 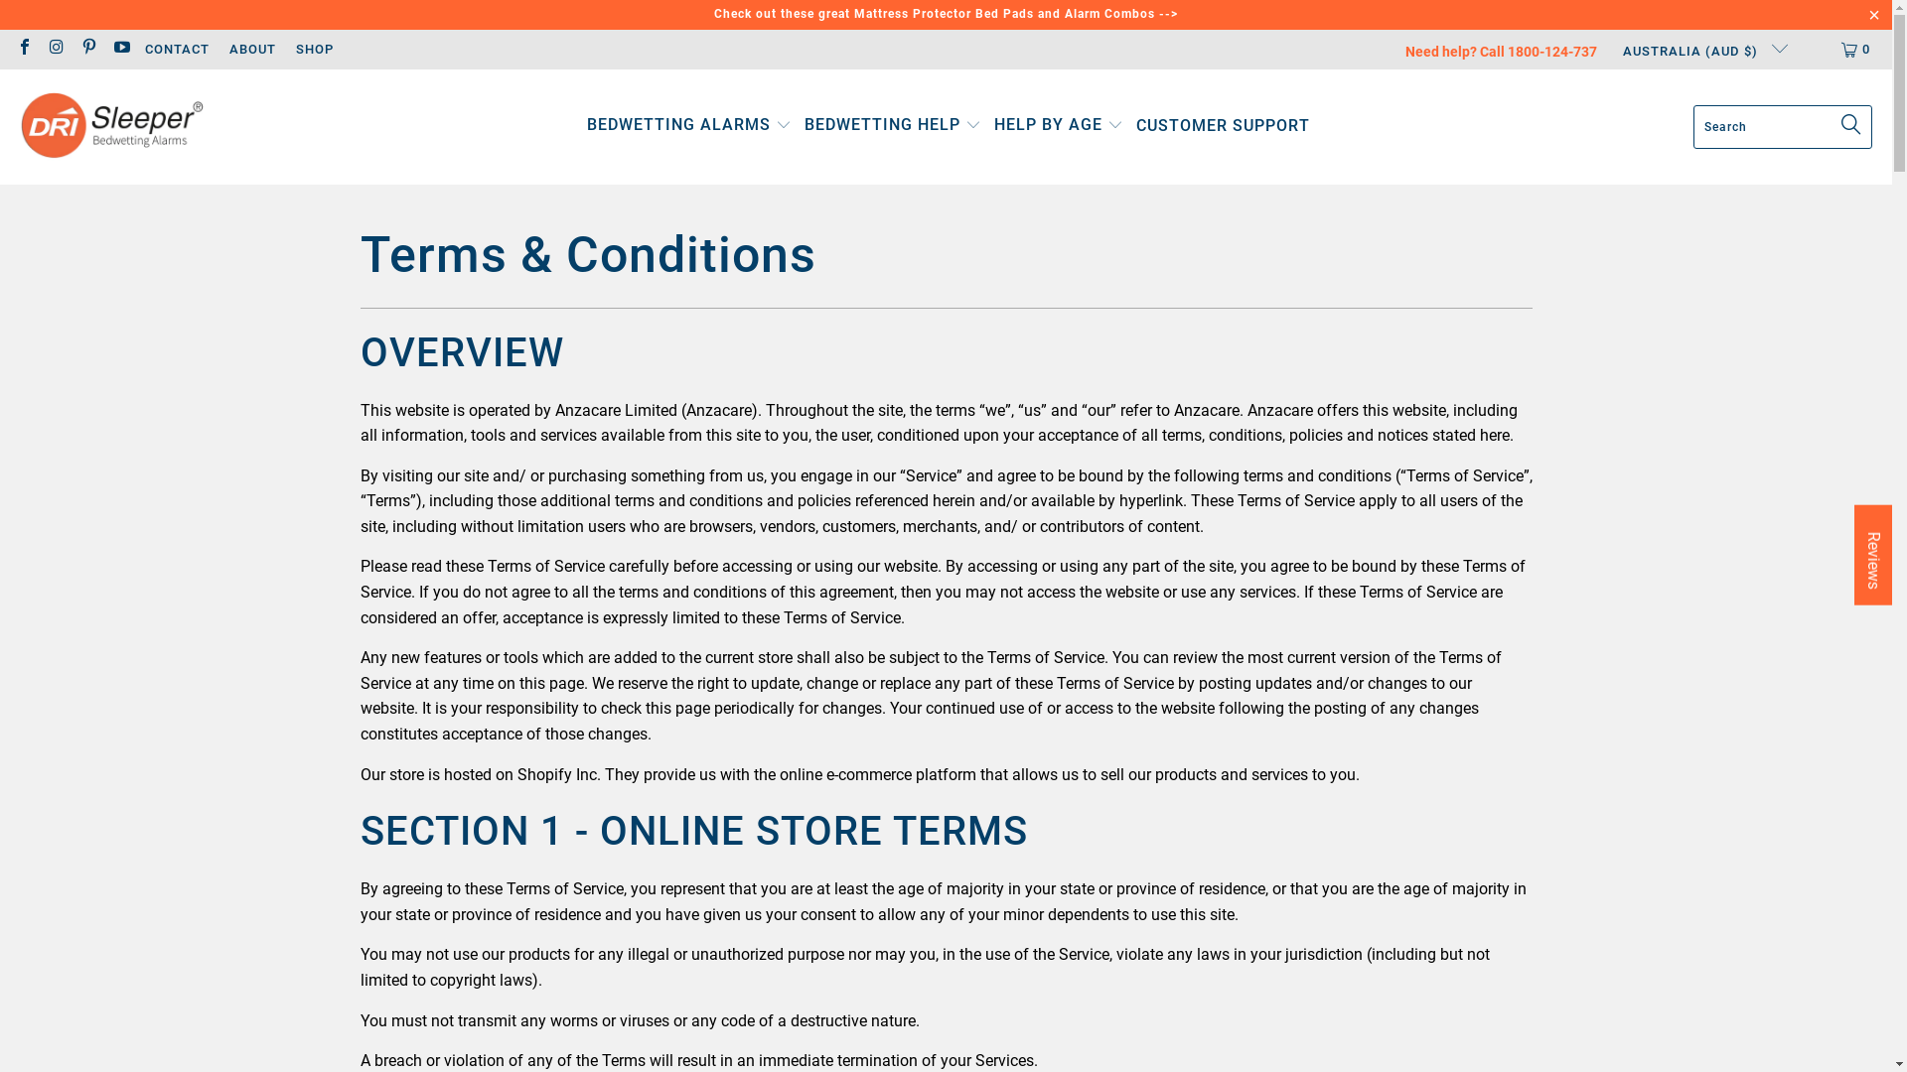 I want to click on CONTACT, so click(x=177, y=50).